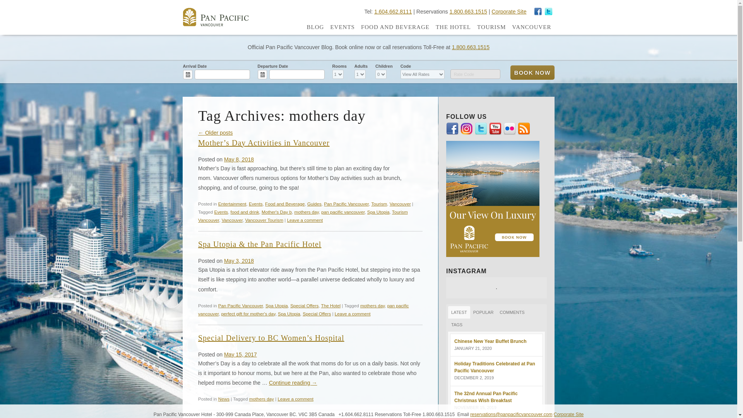 The image size is (743, 418). What do you see at coordinates (303, 216) in the screenshot?
I see `Tourism Vancouver` at bounding box center [303, 216].